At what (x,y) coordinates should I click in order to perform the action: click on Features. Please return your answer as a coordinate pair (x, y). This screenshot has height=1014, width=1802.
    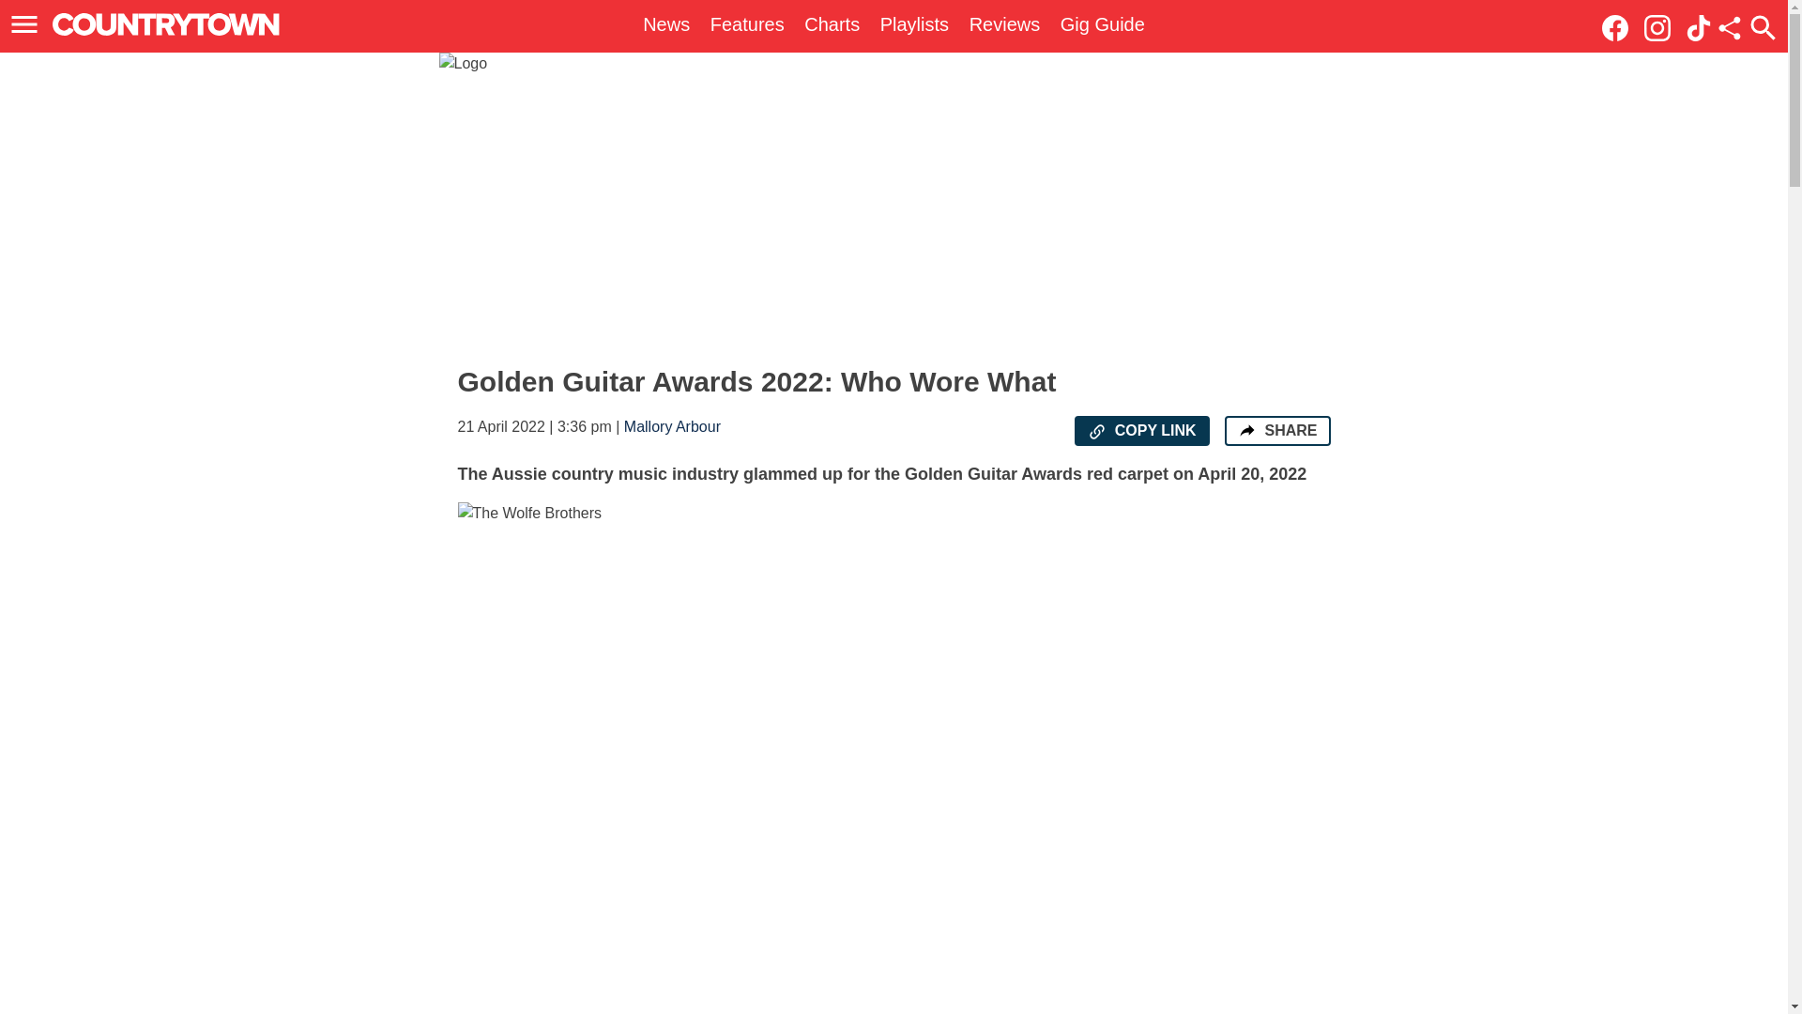
    Looking at the image, I should click on (747, 24).